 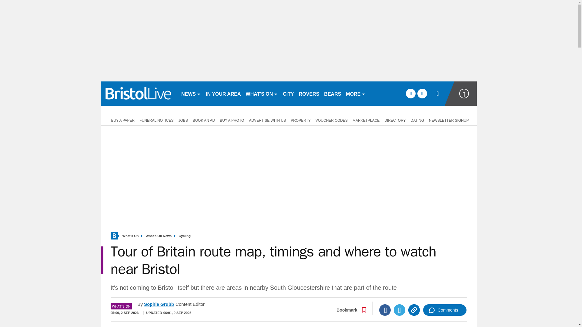 What do you see at coordinates (262, 93) in the screenshot?
I see `WHAT'S ON` at bounding box center [262, 93].